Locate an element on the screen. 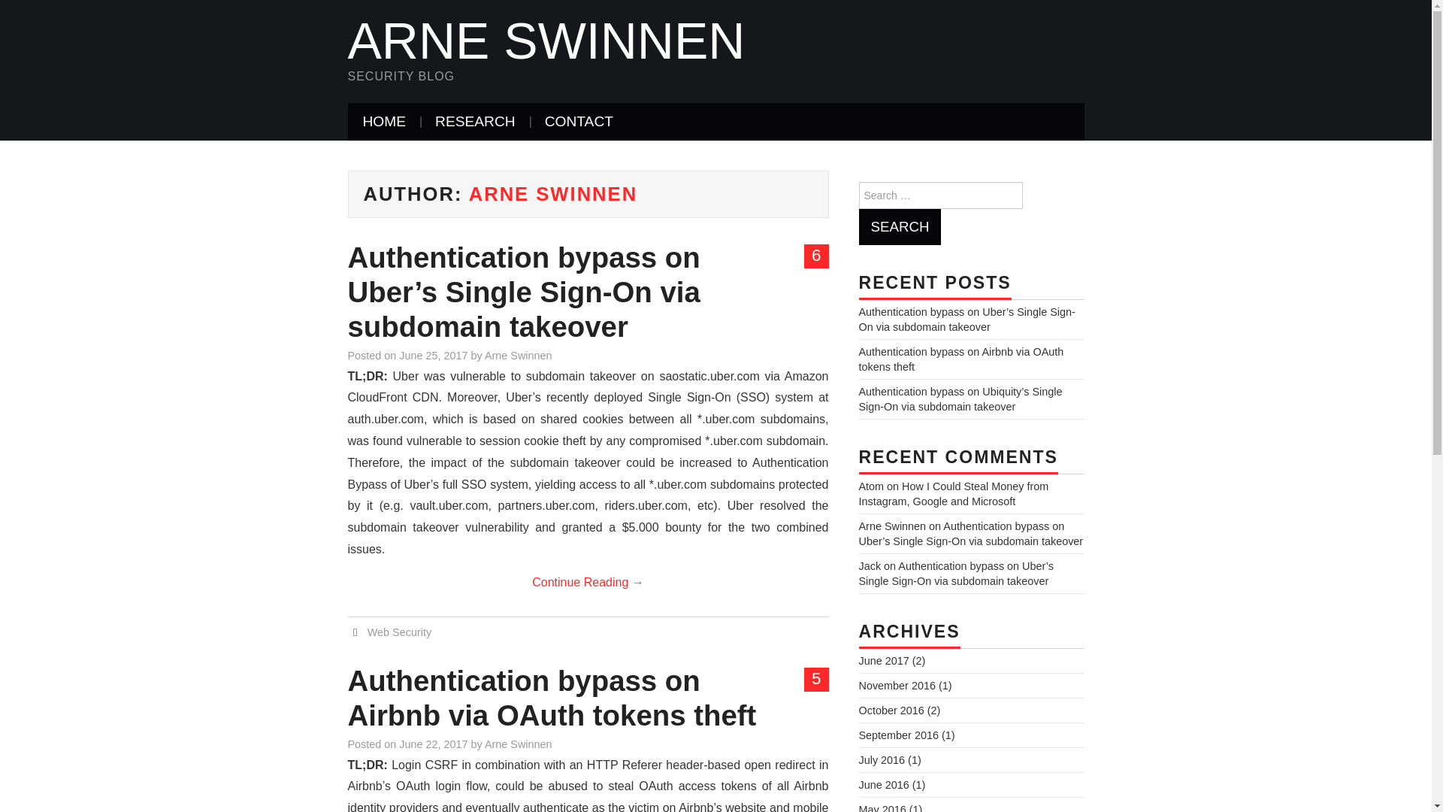 The width and height of the screenshot is (1443, 812). CONTACT is located at coordinates (579, 122).